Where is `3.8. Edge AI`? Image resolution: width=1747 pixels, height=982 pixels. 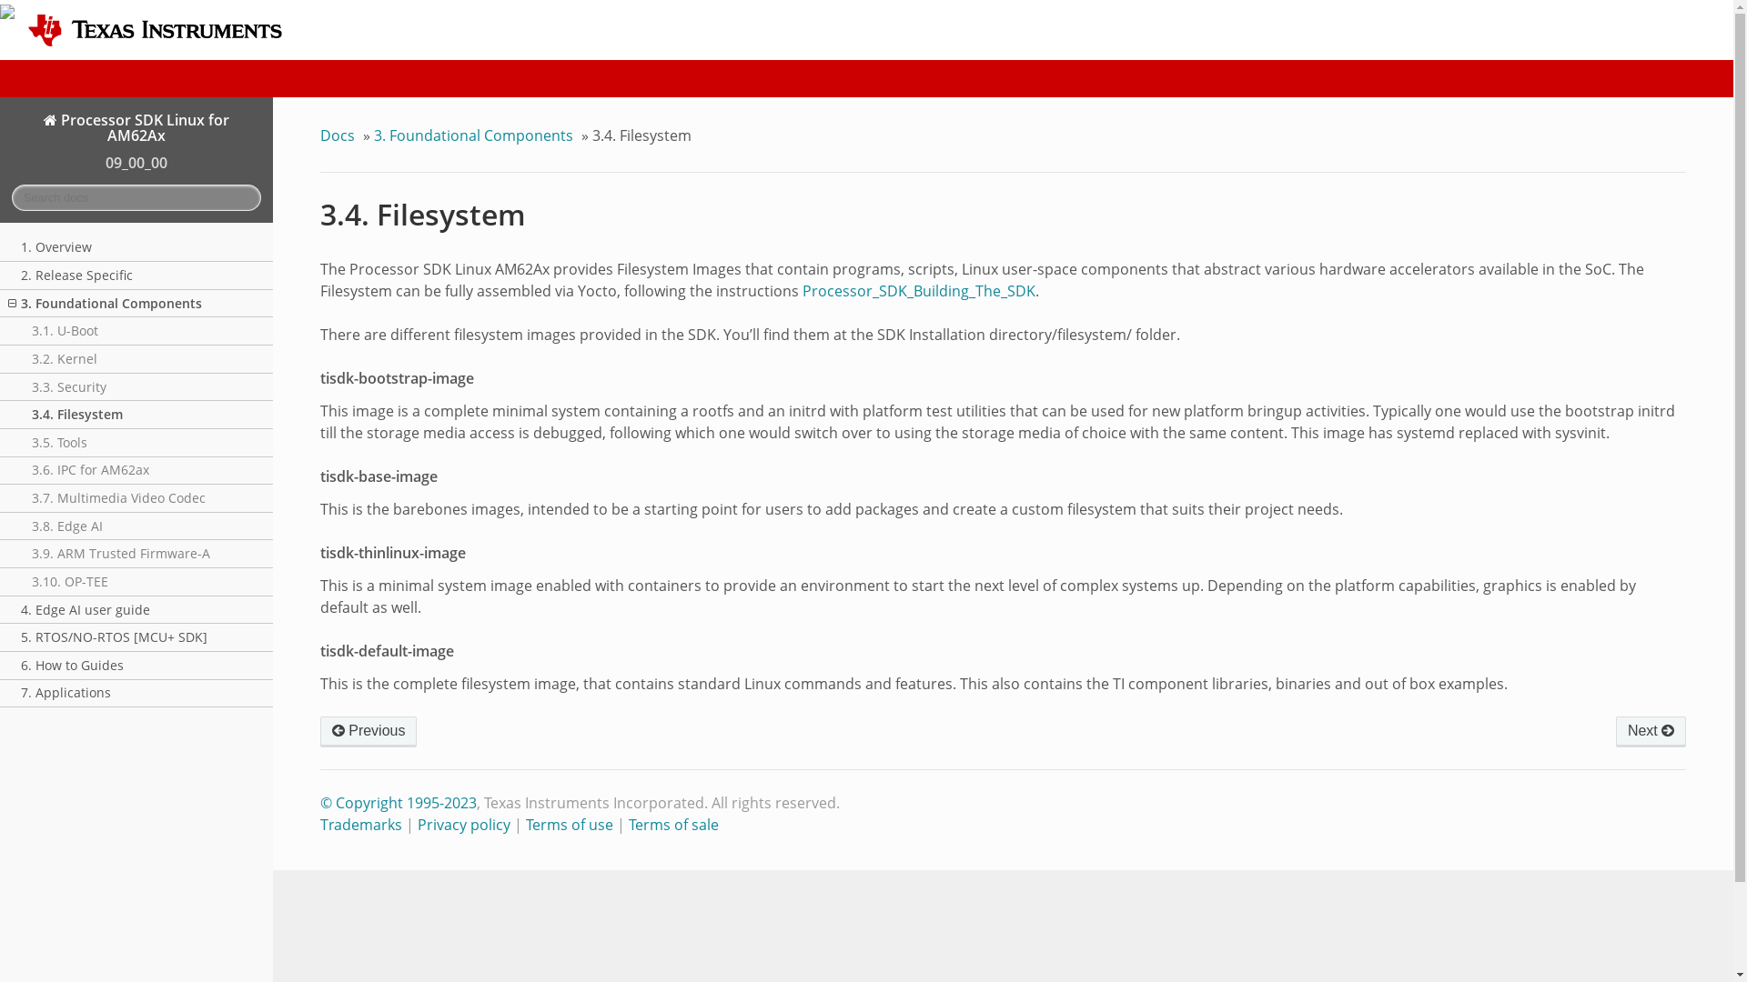 3.8. Edge AI is located at coordinates (136, 526).